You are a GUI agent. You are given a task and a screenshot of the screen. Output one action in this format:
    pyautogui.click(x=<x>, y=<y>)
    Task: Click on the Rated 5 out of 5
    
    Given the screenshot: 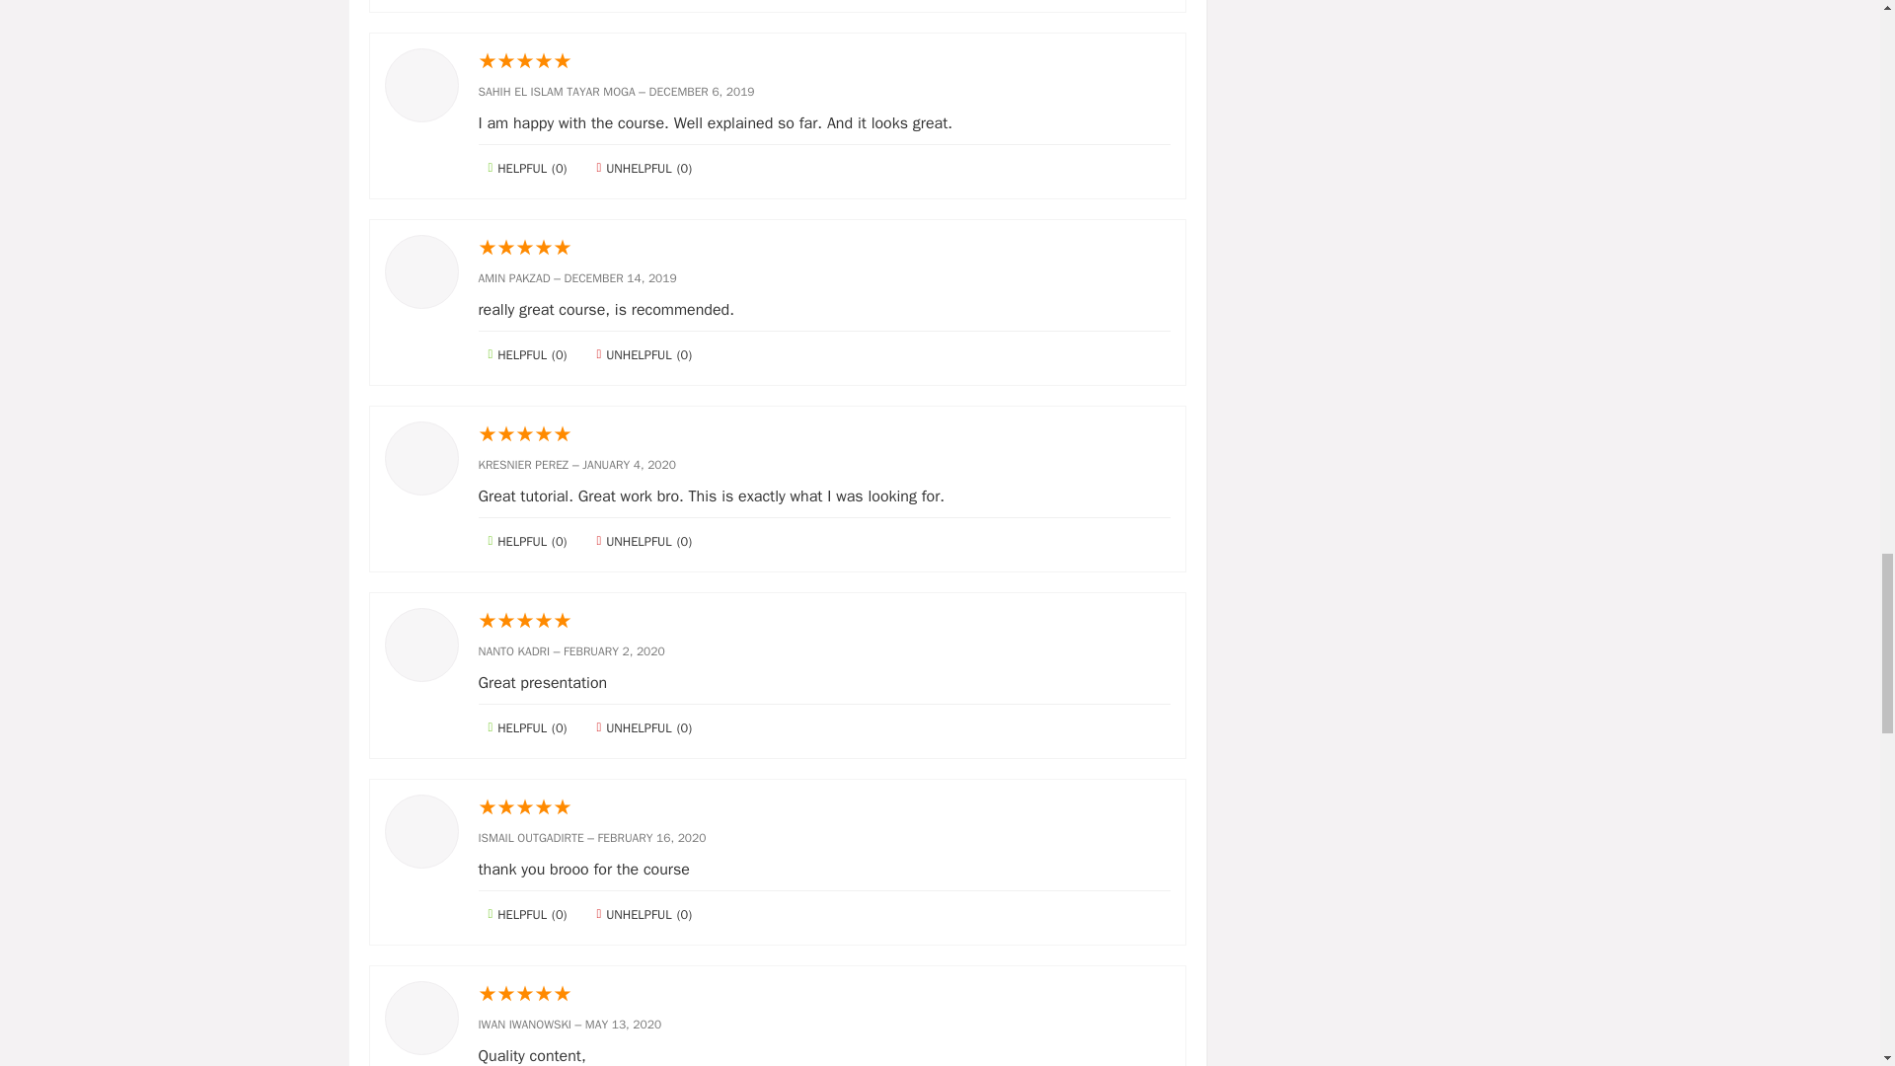 What is the action you would take?
    pyautogui.click(x=823, y=248)
    